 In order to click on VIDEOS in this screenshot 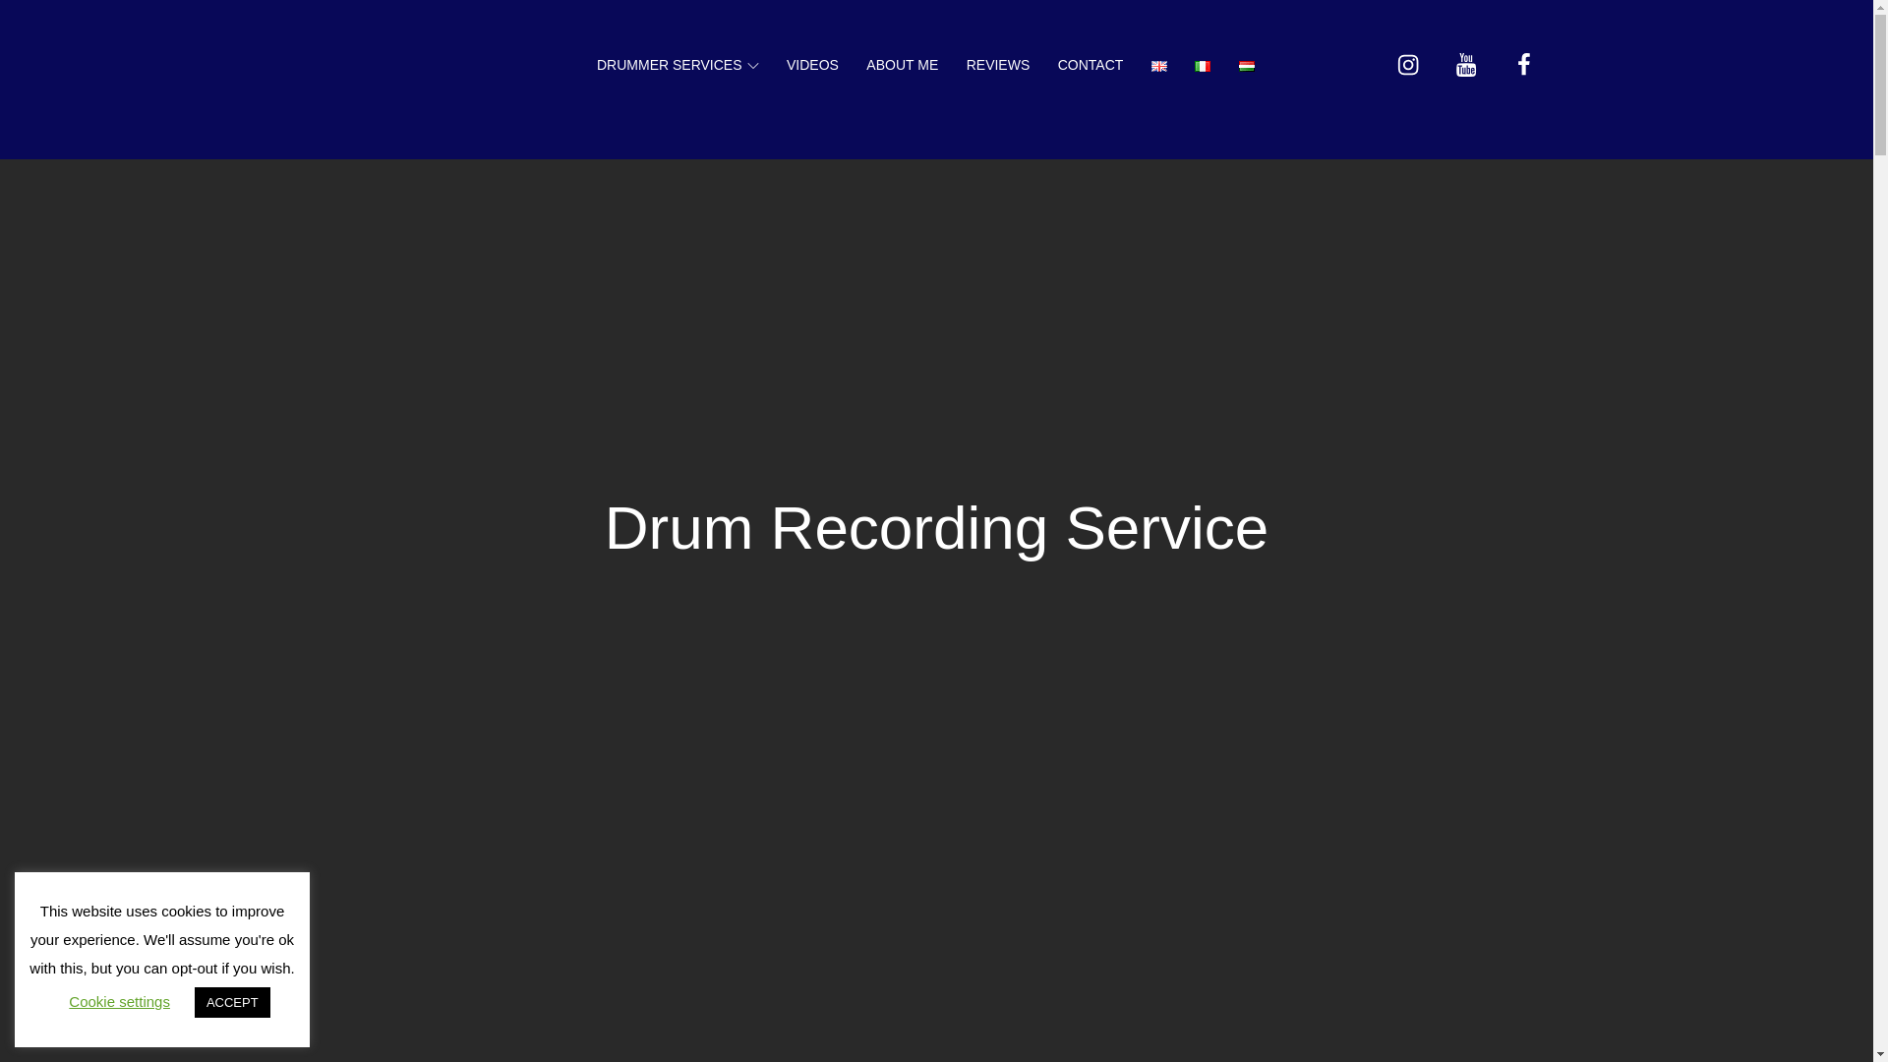, I will do `click(812, 65)`.